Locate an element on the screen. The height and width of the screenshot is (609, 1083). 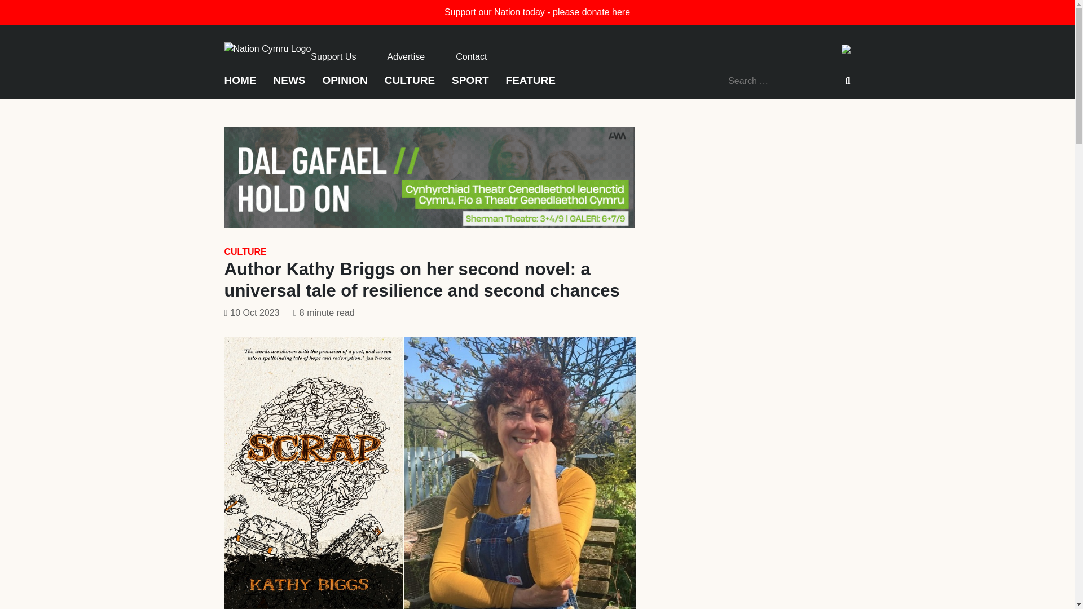
Contact is located at coordinates (471, 56).